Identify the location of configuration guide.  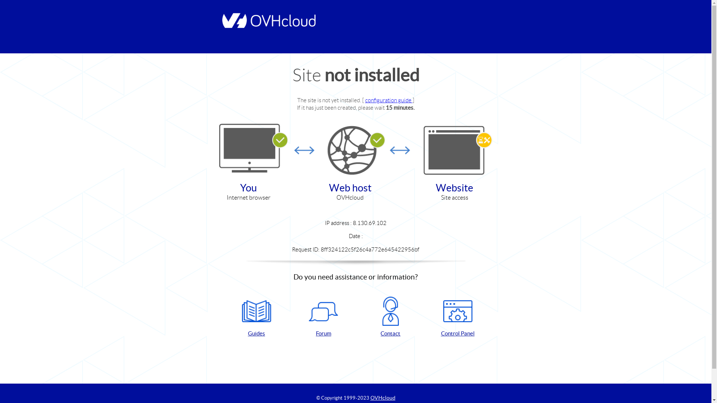
(389, 100).